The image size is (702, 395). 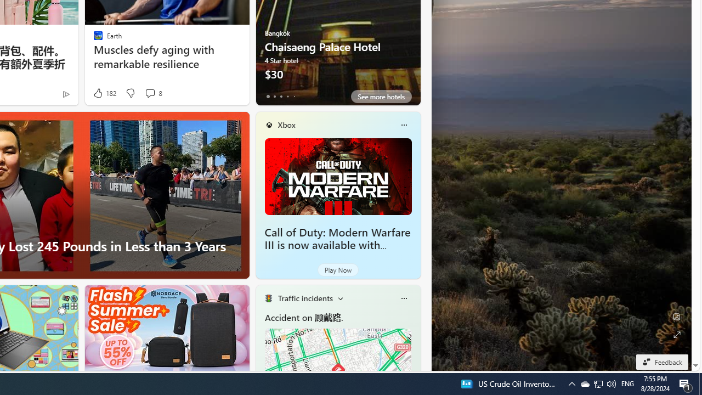 What do you see at coordinates (281, 97) in the screenshot?
I see `tab-2` at bounding box center [281, 97].